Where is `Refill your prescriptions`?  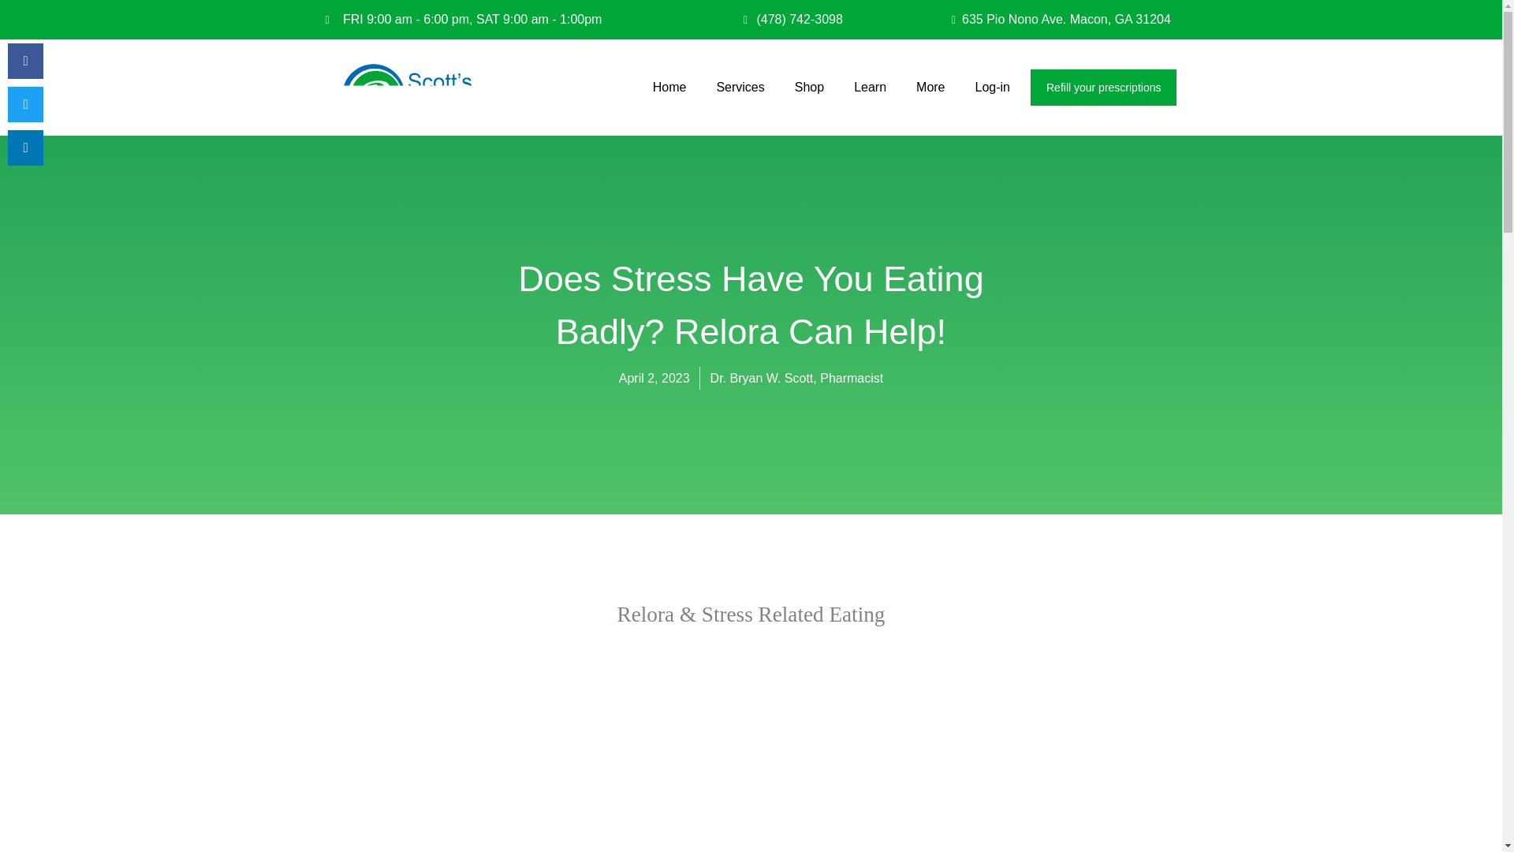
Refill your prescriptions is located at coordinates (1104, 87).